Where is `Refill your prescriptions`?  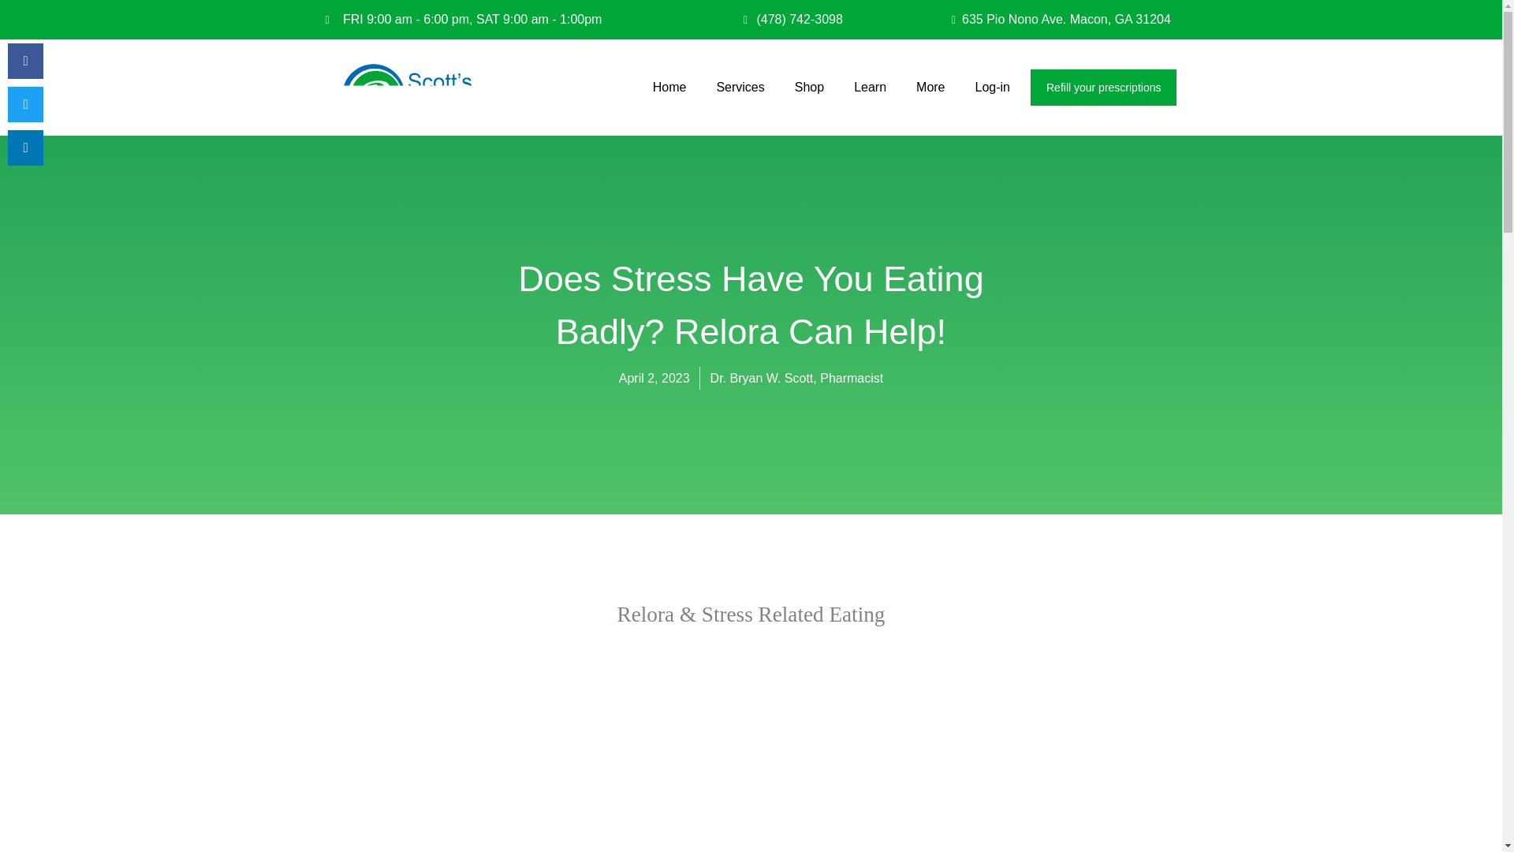
Refill your prescriptions is located at coordinates (1104, 87).